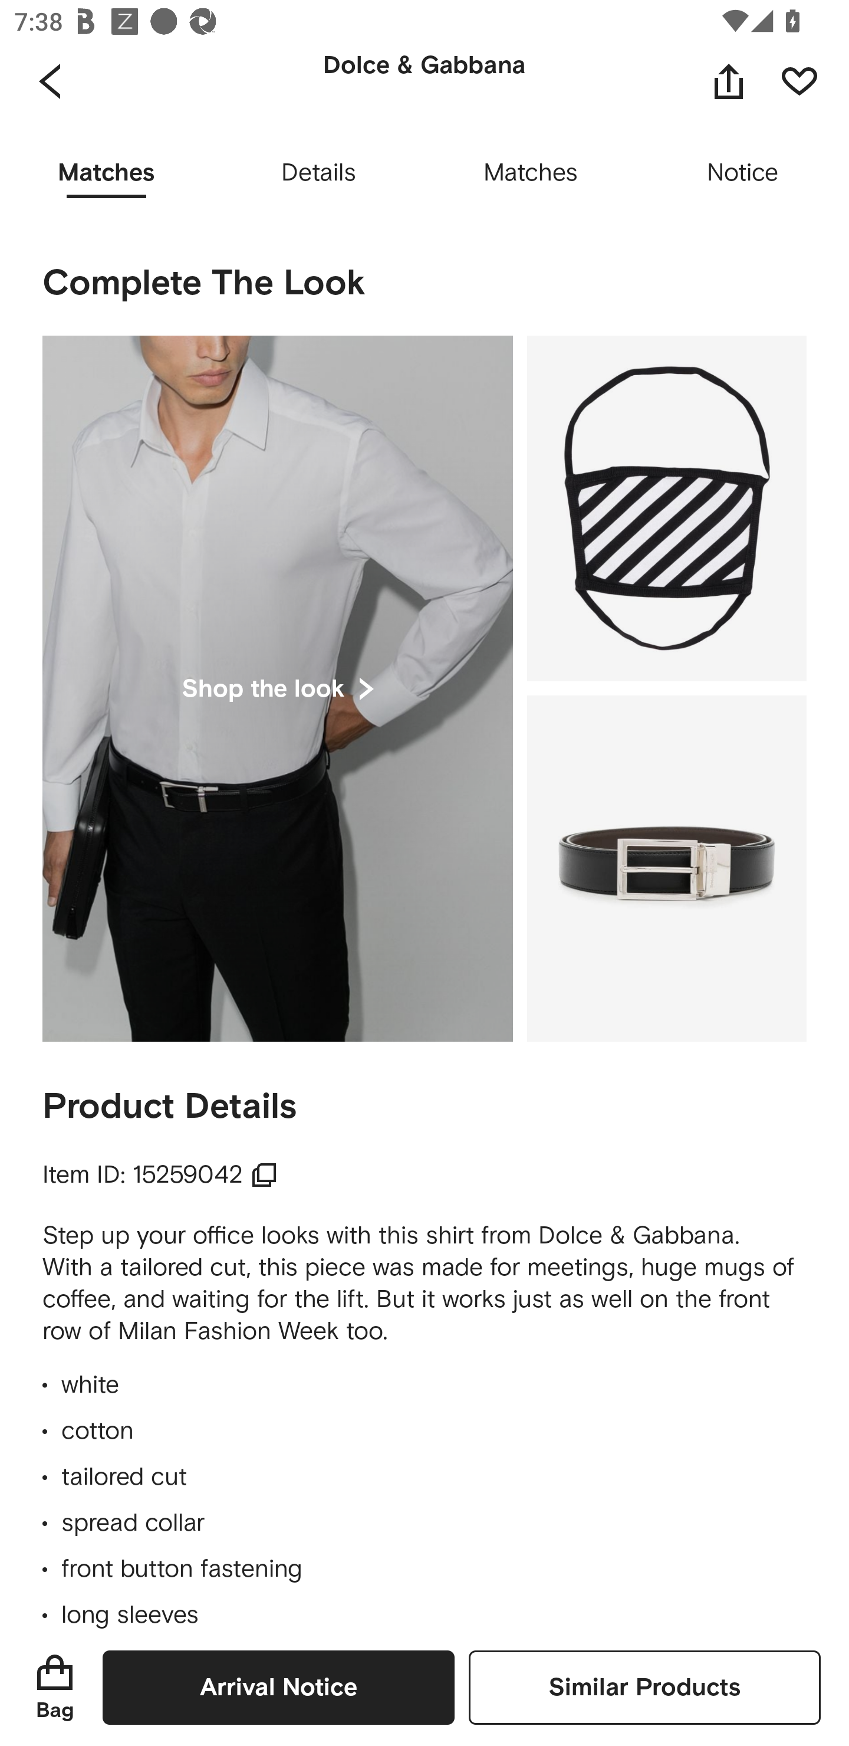  What do you see at coordinates (531, 173) in the screenshot?
I see `Matches` at bounding box center [531, 173].